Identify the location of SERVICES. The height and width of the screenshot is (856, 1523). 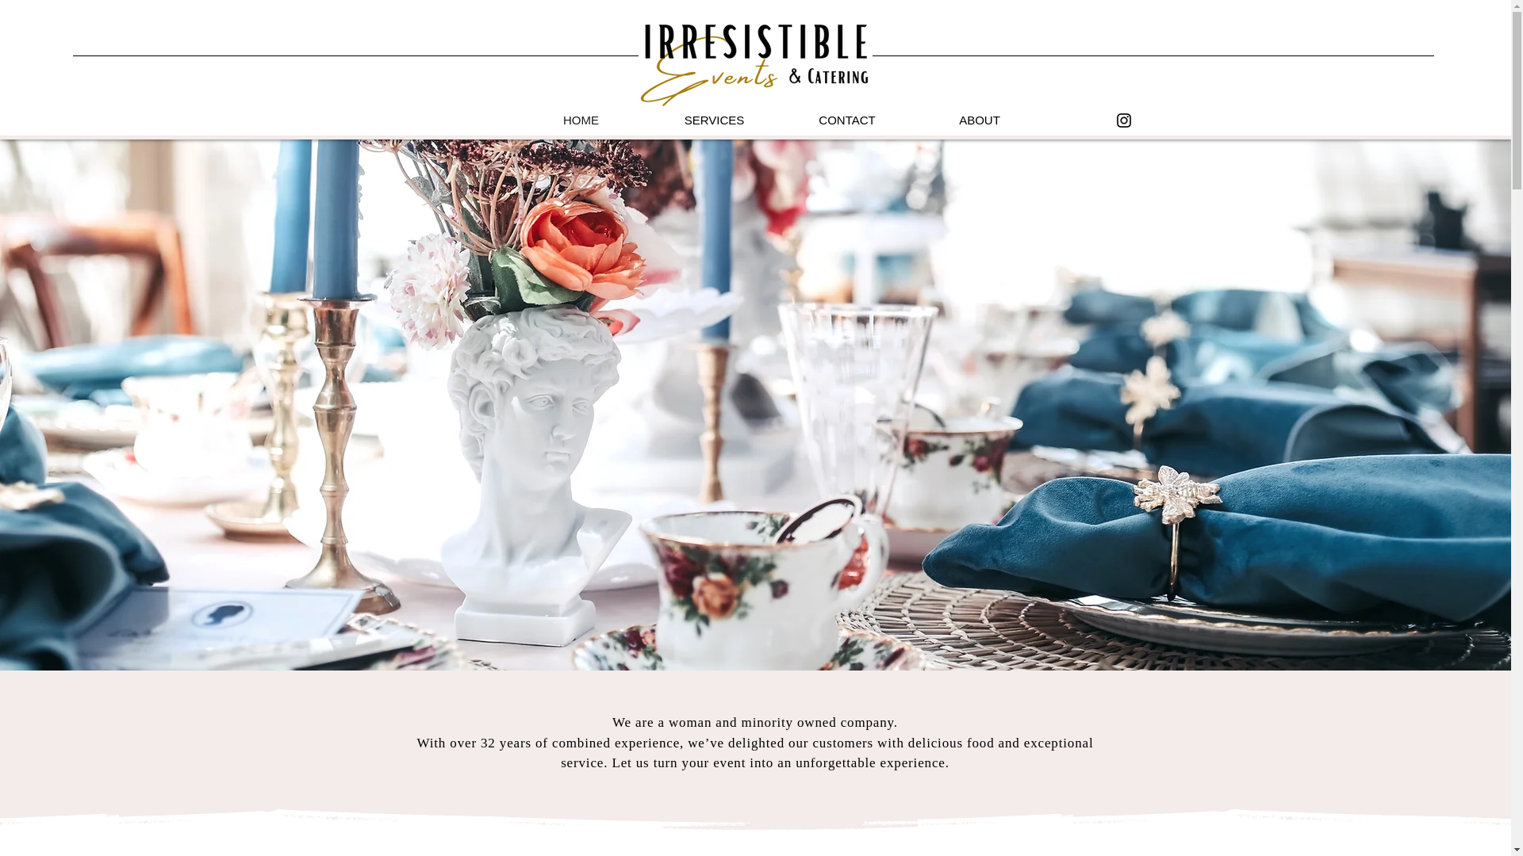
(714, 120).